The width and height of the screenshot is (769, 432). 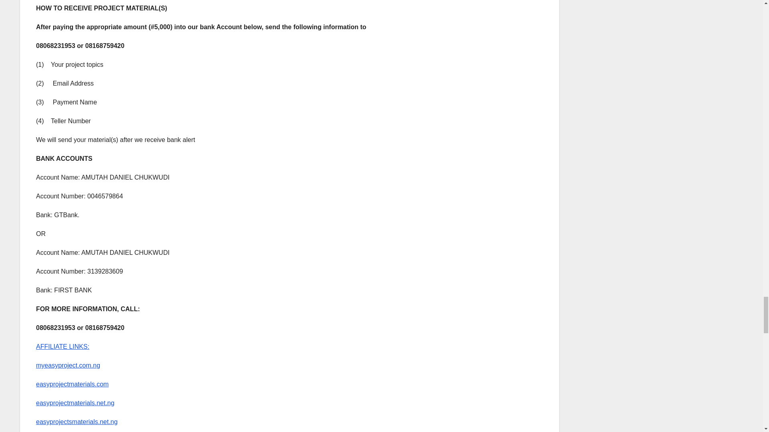 What do you see at coordinates (72, 384) in the screenshot?
I see `easyprojectmaterials.com` at bounding box center [72, 384].